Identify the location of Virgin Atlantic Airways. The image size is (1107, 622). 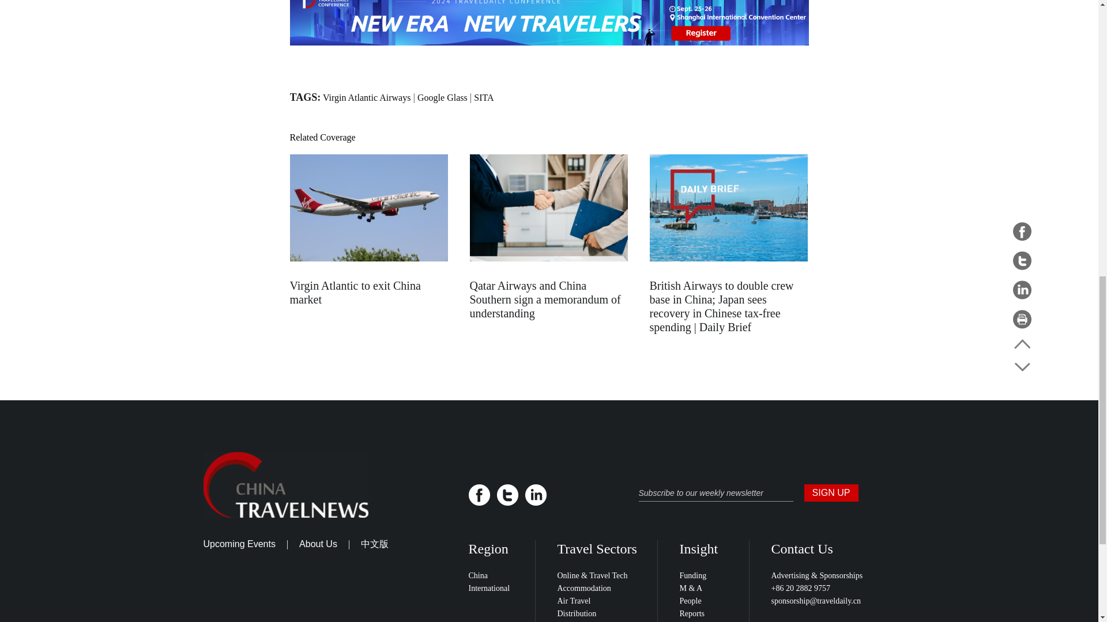
(367, 97).